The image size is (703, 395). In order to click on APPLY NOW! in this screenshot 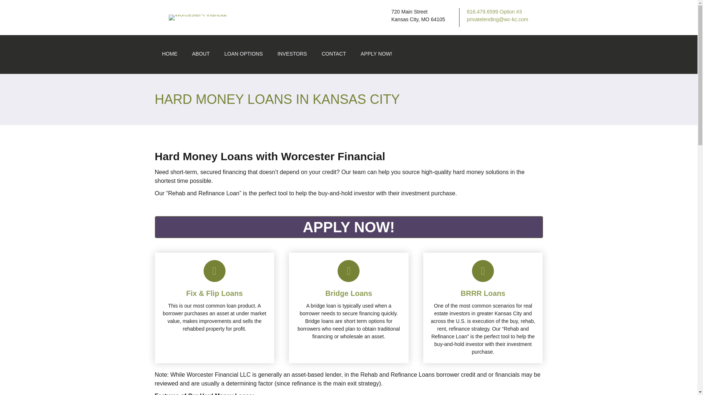, I will do `click(376, 54)`.